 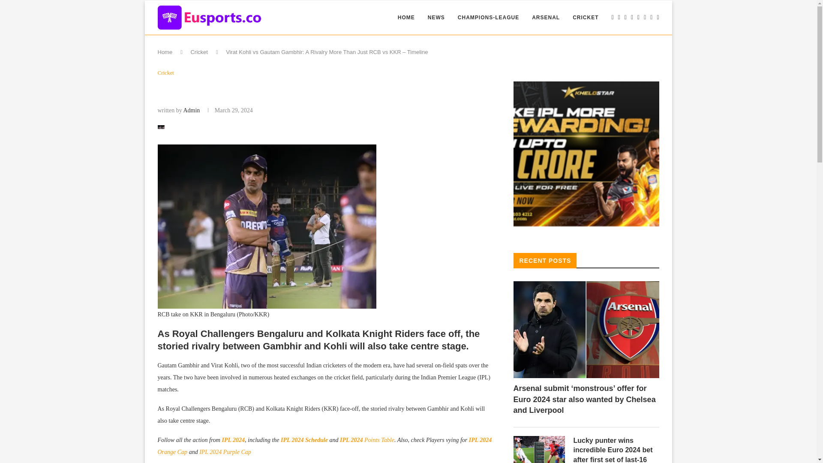 What do you see at coordinates (198, 52) in the screenshot?
I see `Cricket` at bounding box center [198, 52].